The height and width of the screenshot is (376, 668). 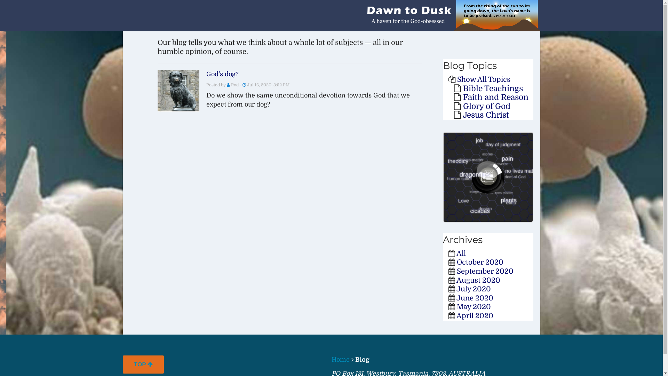 What do you see at coordinates (485, 272) in the screenshot?
I see `September 2020` at bounding box center [485, 272].